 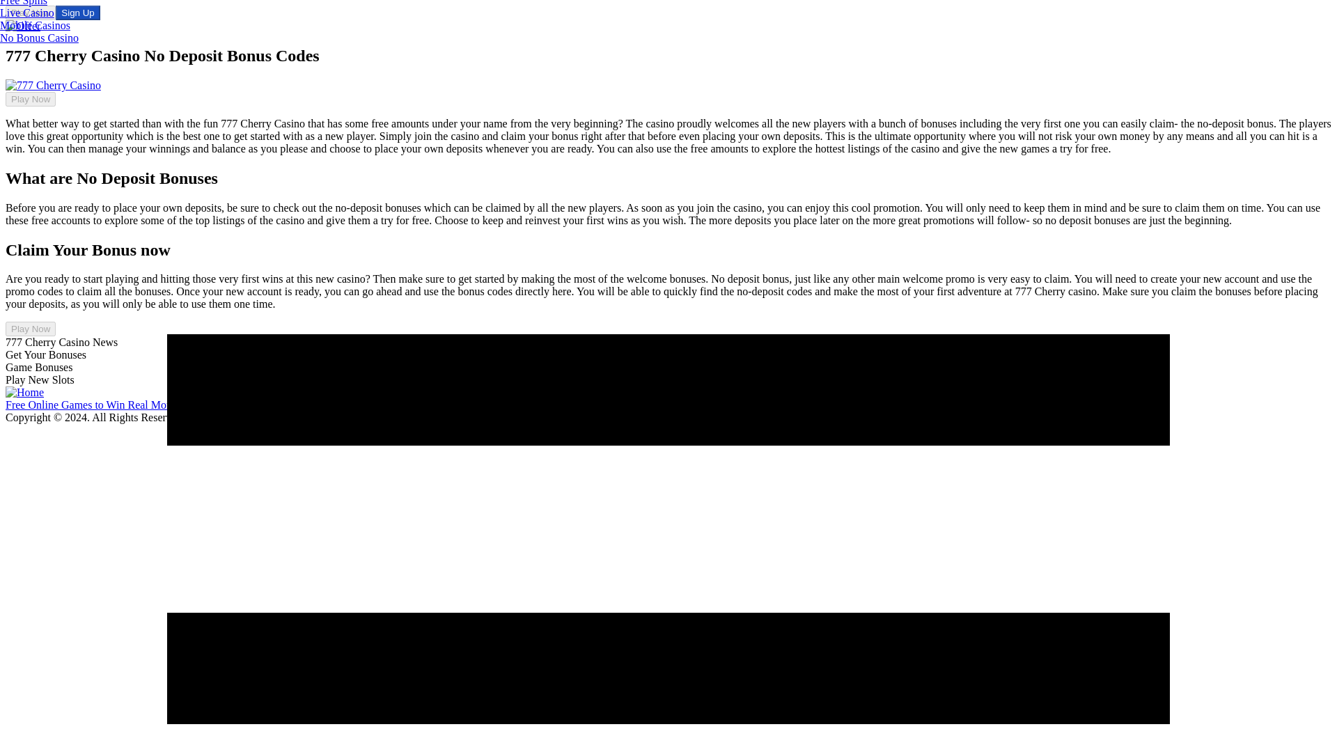 What do you see at coordinates (368, 405) in the screenshot?
I see `No Deposit Bonus` at bounding box center [368, 405].